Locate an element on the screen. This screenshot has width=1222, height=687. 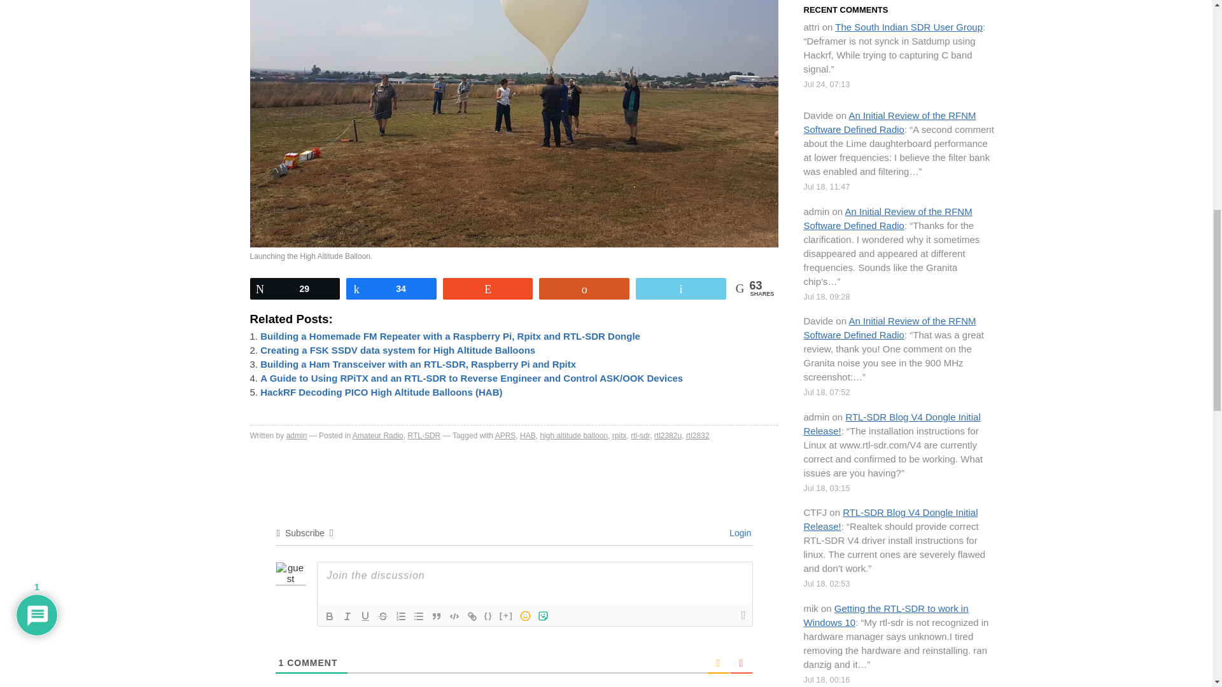
Ordered List is located at coordinates (401, 615).